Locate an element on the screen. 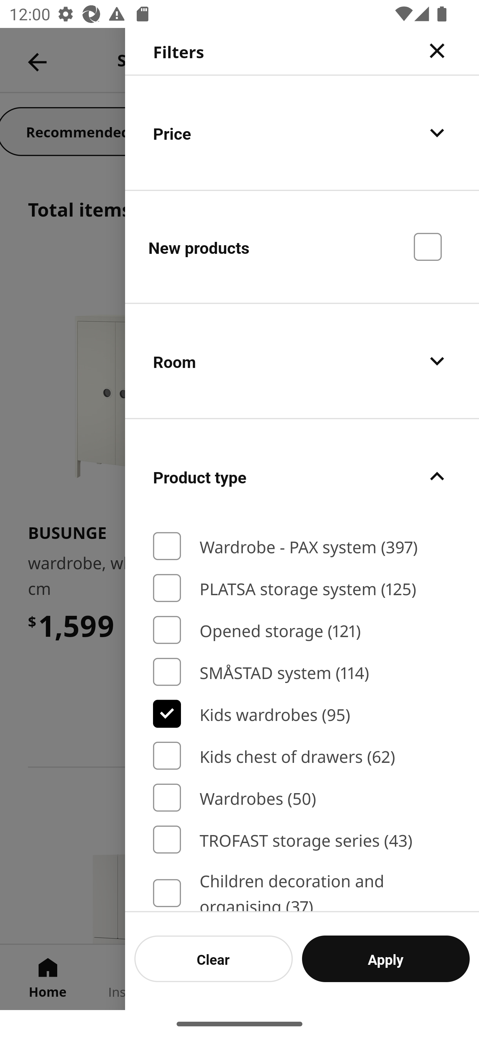 The height and width of the screenshot is (1038, 479). Kids chest of drawers (62) is located at coordinates (302, 756).